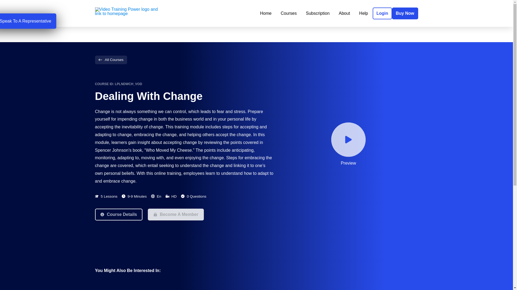  I want to click on Buy Now, so click(405, 13).